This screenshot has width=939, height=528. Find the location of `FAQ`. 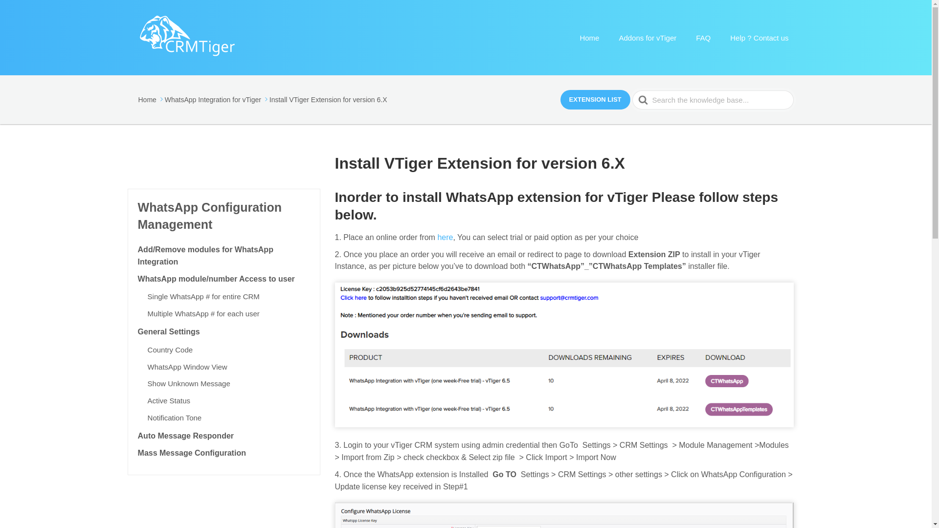

FAQ is located at coordinates (703, 38).